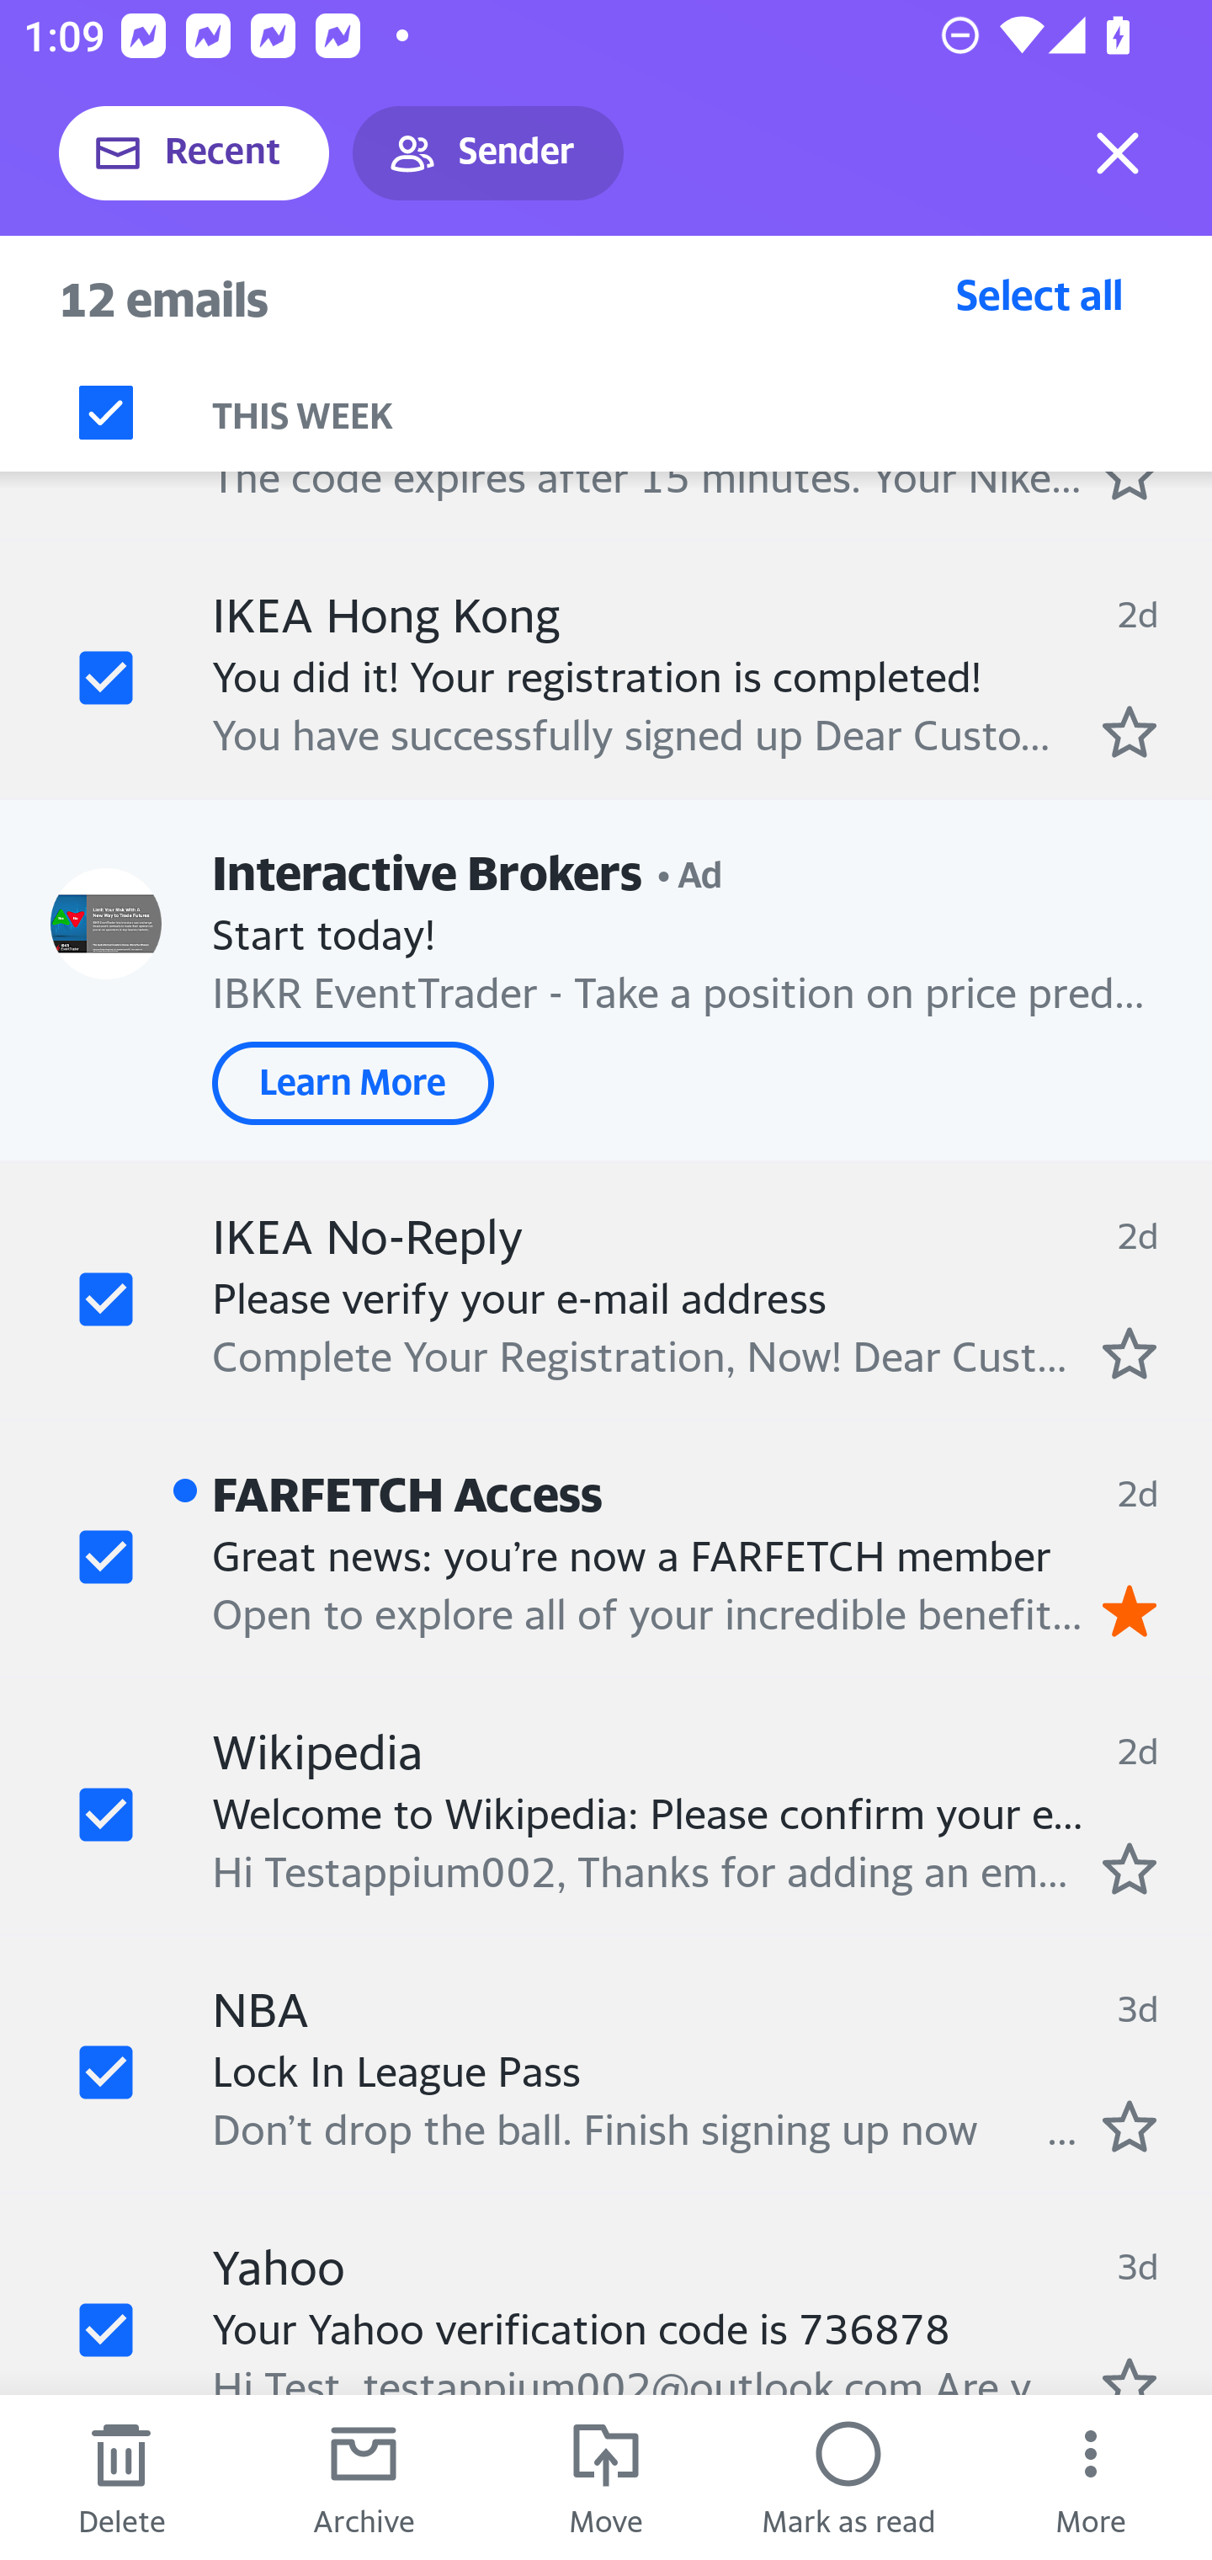 The image size is (1212, 2560). Describe the element at coordinates (1130, 1867) in the screenshot. I see `Mark as starred.` at that location.